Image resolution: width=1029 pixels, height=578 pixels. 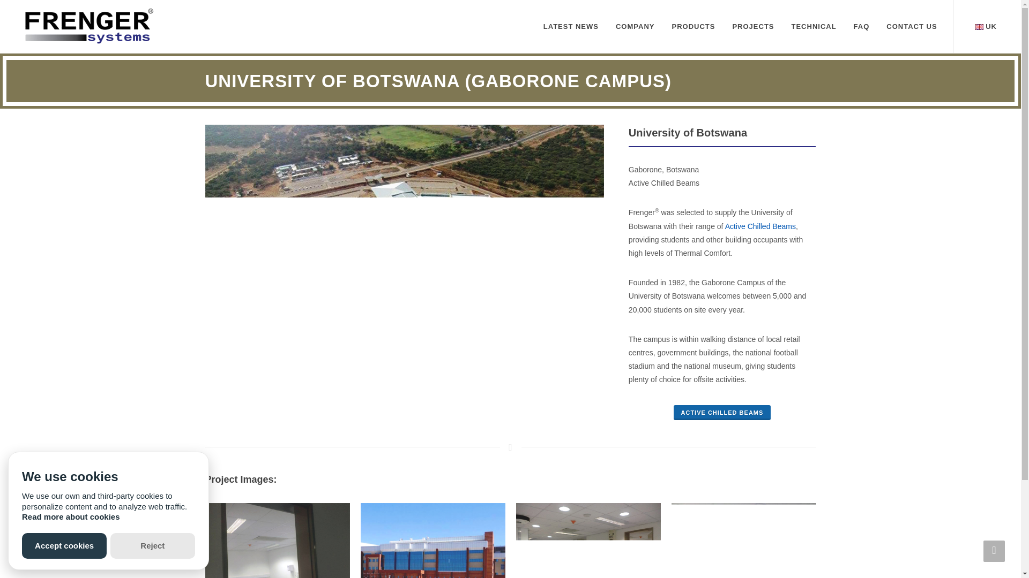 What do you see at coordinates (694, 27) in the screenshot?
I see `PRODUCTS` at bounding box center [694, 27].